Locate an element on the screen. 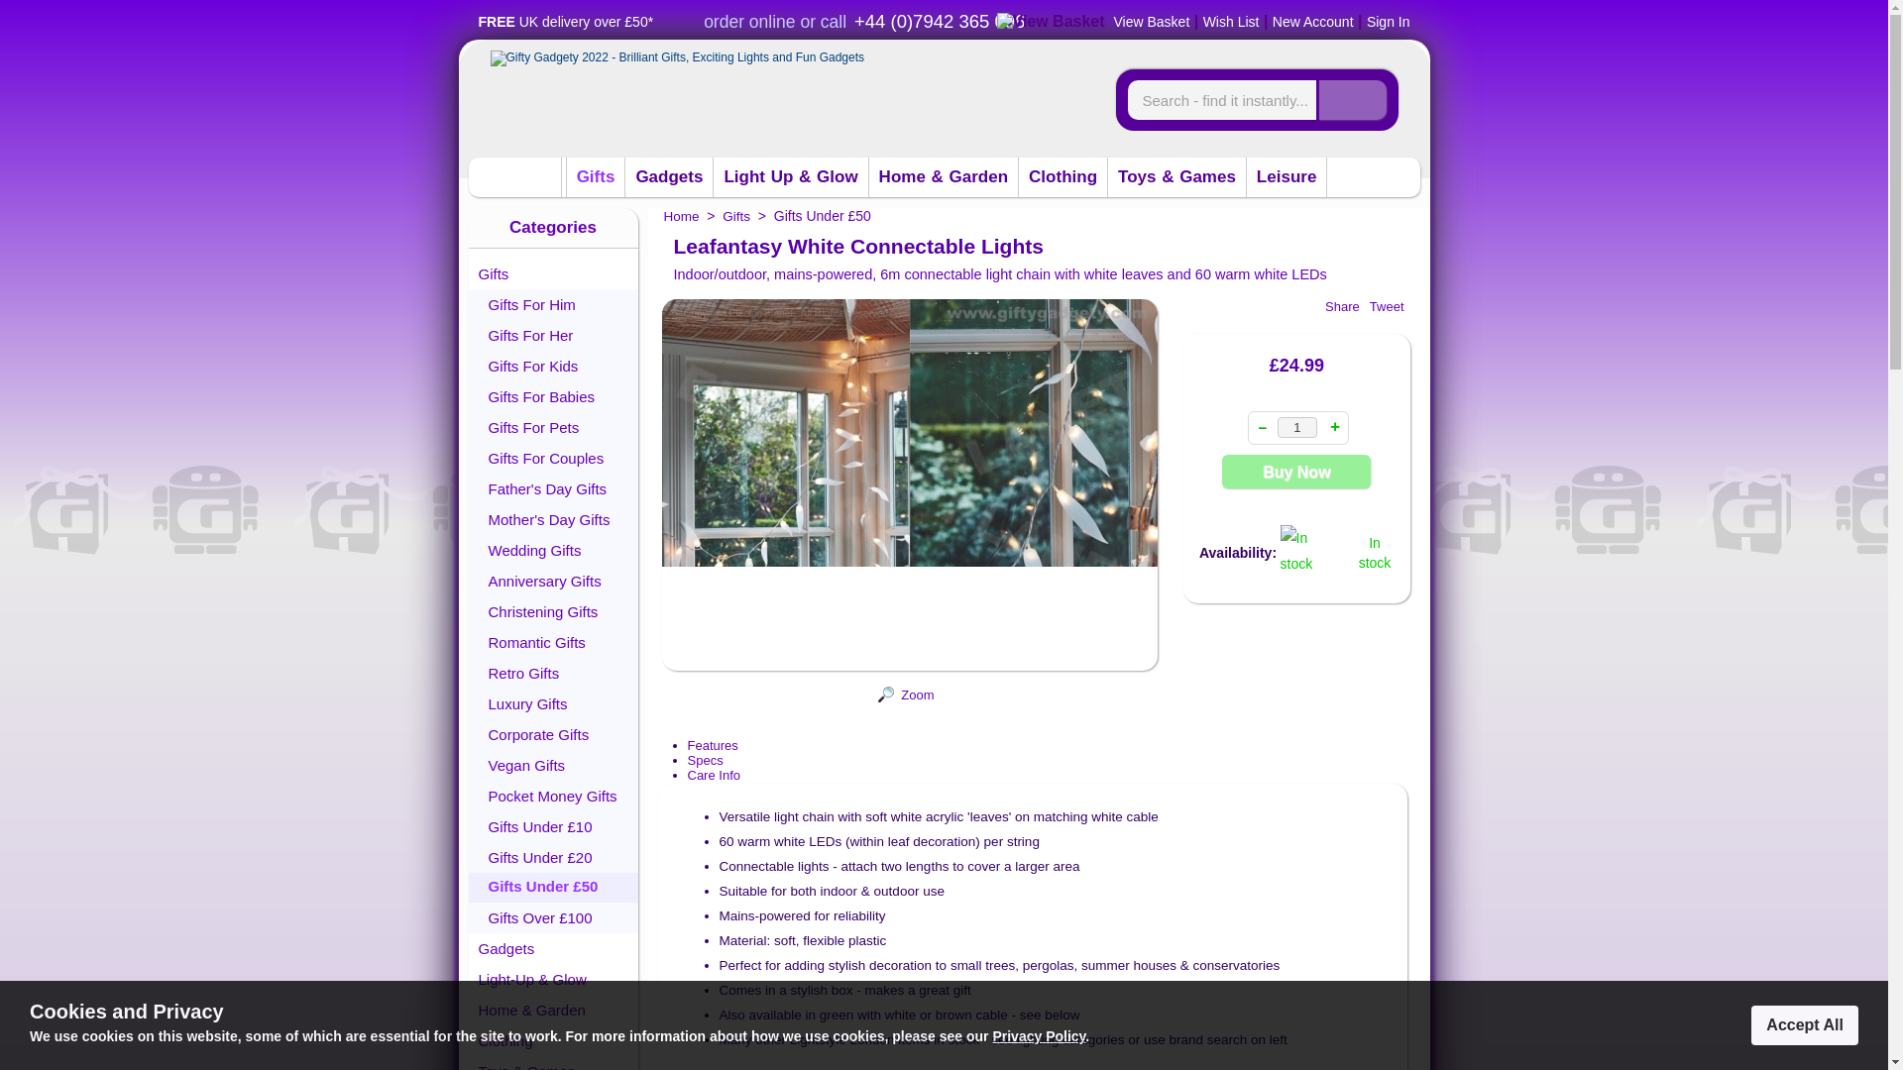 The width and height of the screenshot is (1903, 1070). Leafantasy White Connectable Lights is located at coordinates (906, 676).